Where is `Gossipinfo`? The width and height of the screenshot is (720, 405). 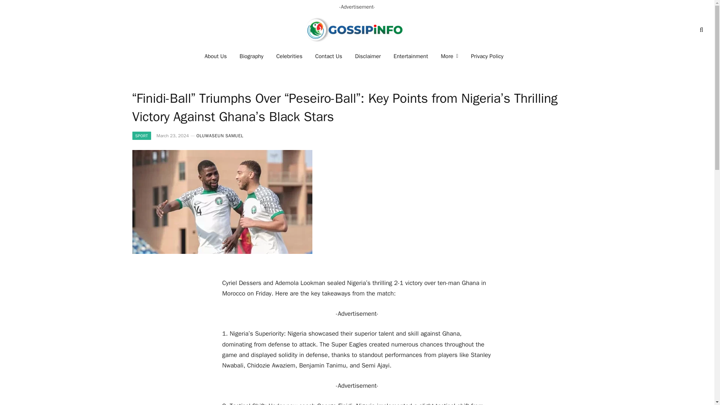 Gossipinfo is located at coordinates (357, 30).